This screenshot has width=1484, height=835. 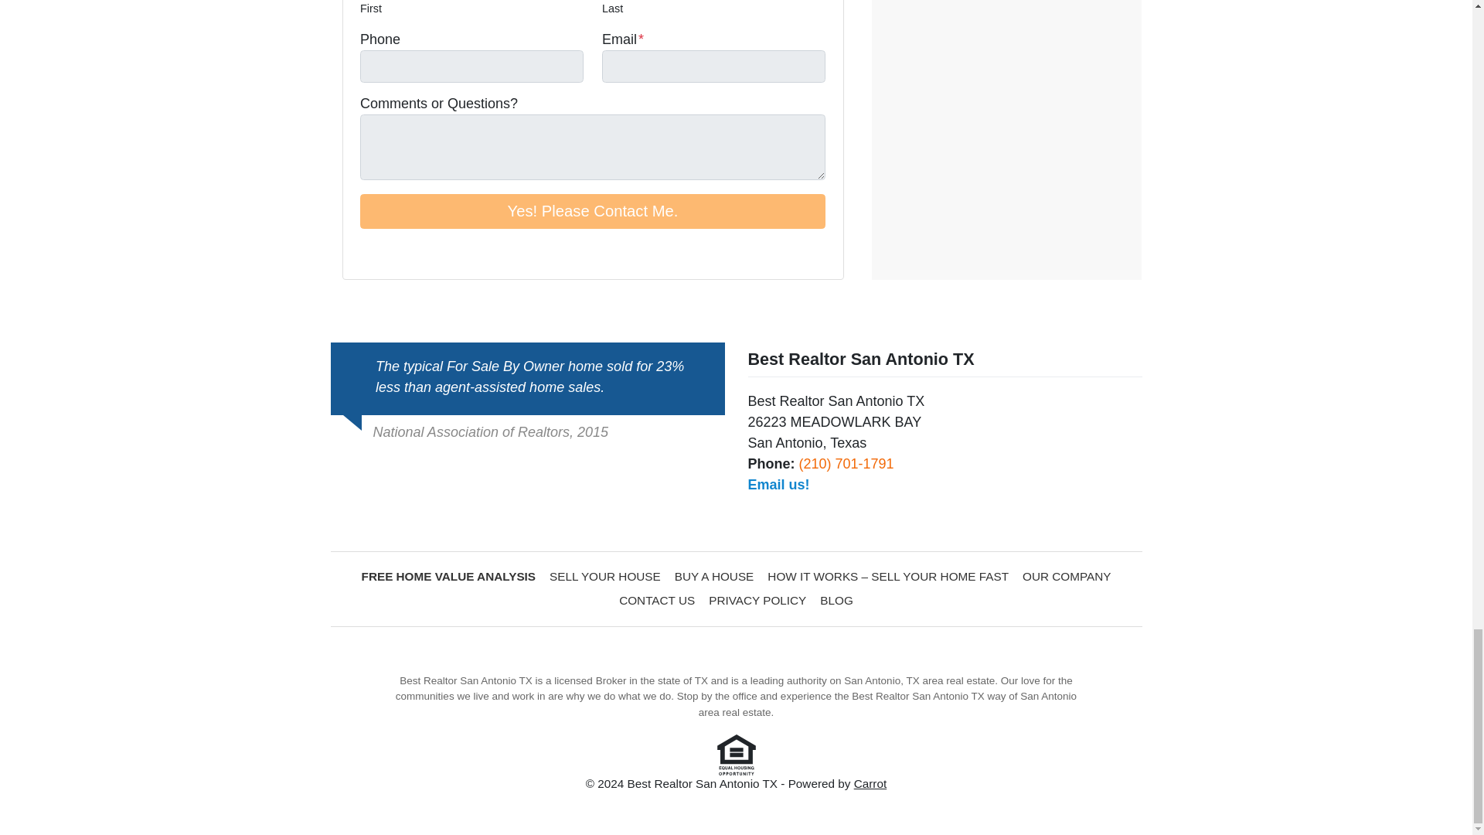 I want to click on Yes! Please Contact Me. , so click(x=592, y=210).